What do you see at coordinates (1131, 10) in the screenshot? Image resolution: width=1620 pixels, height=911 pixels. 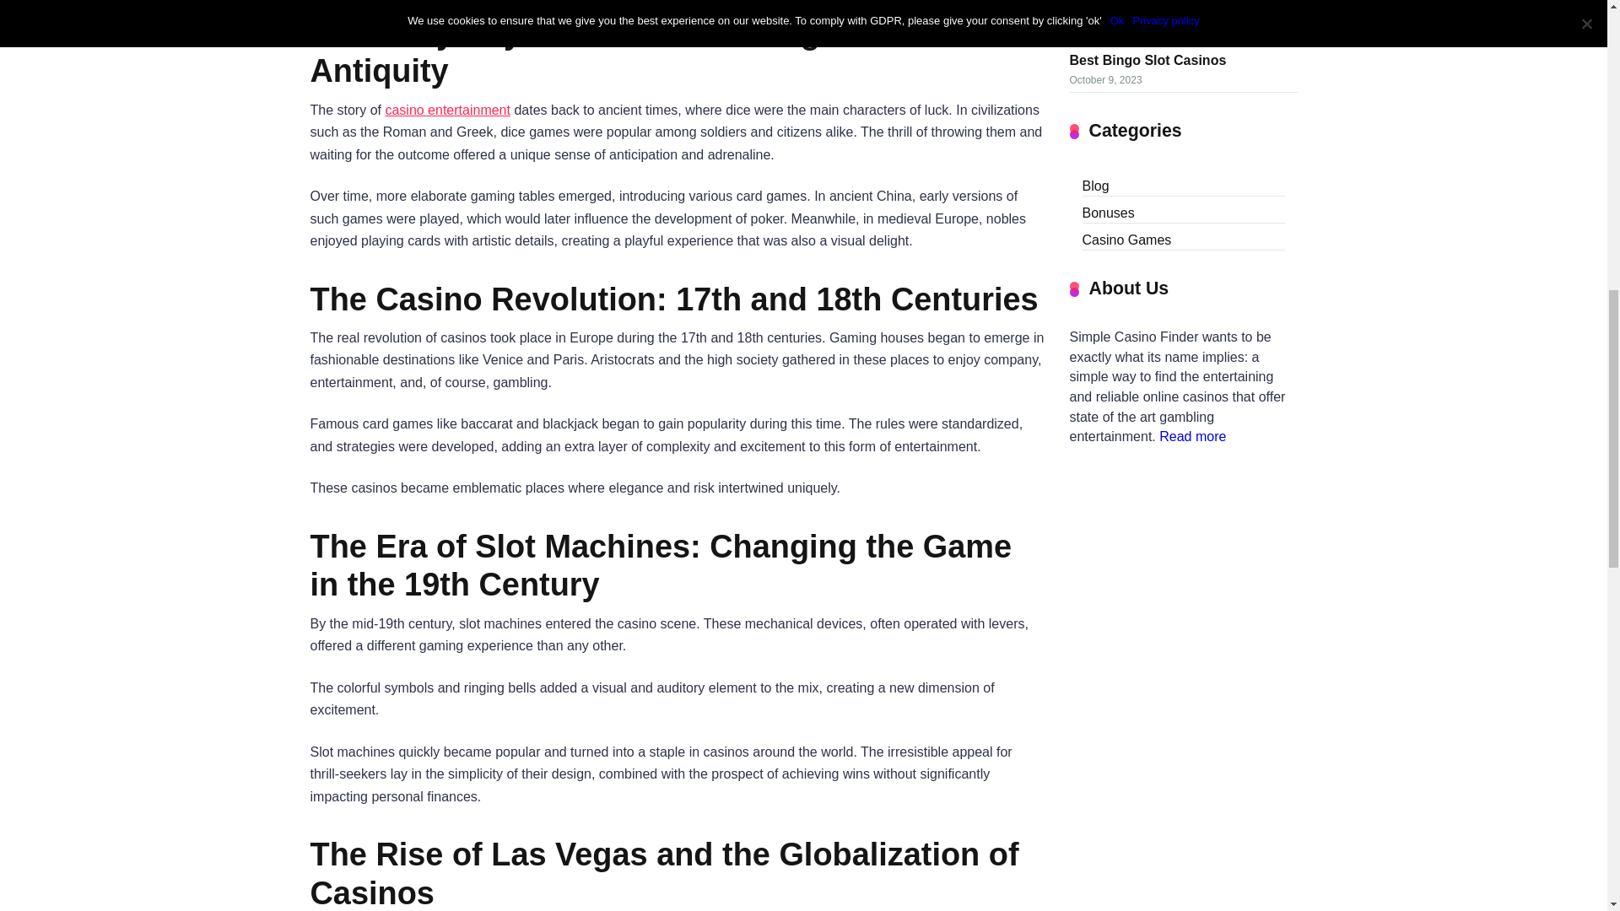 I see `Best Netent Casino` at bounding box center [1131, 10].